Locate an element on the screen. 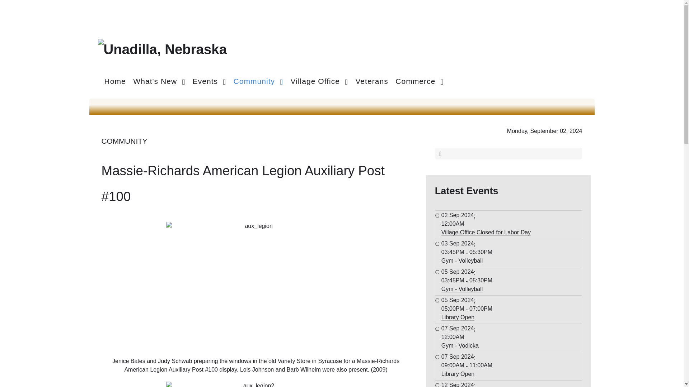  Events is located at coordinates (209, 81).